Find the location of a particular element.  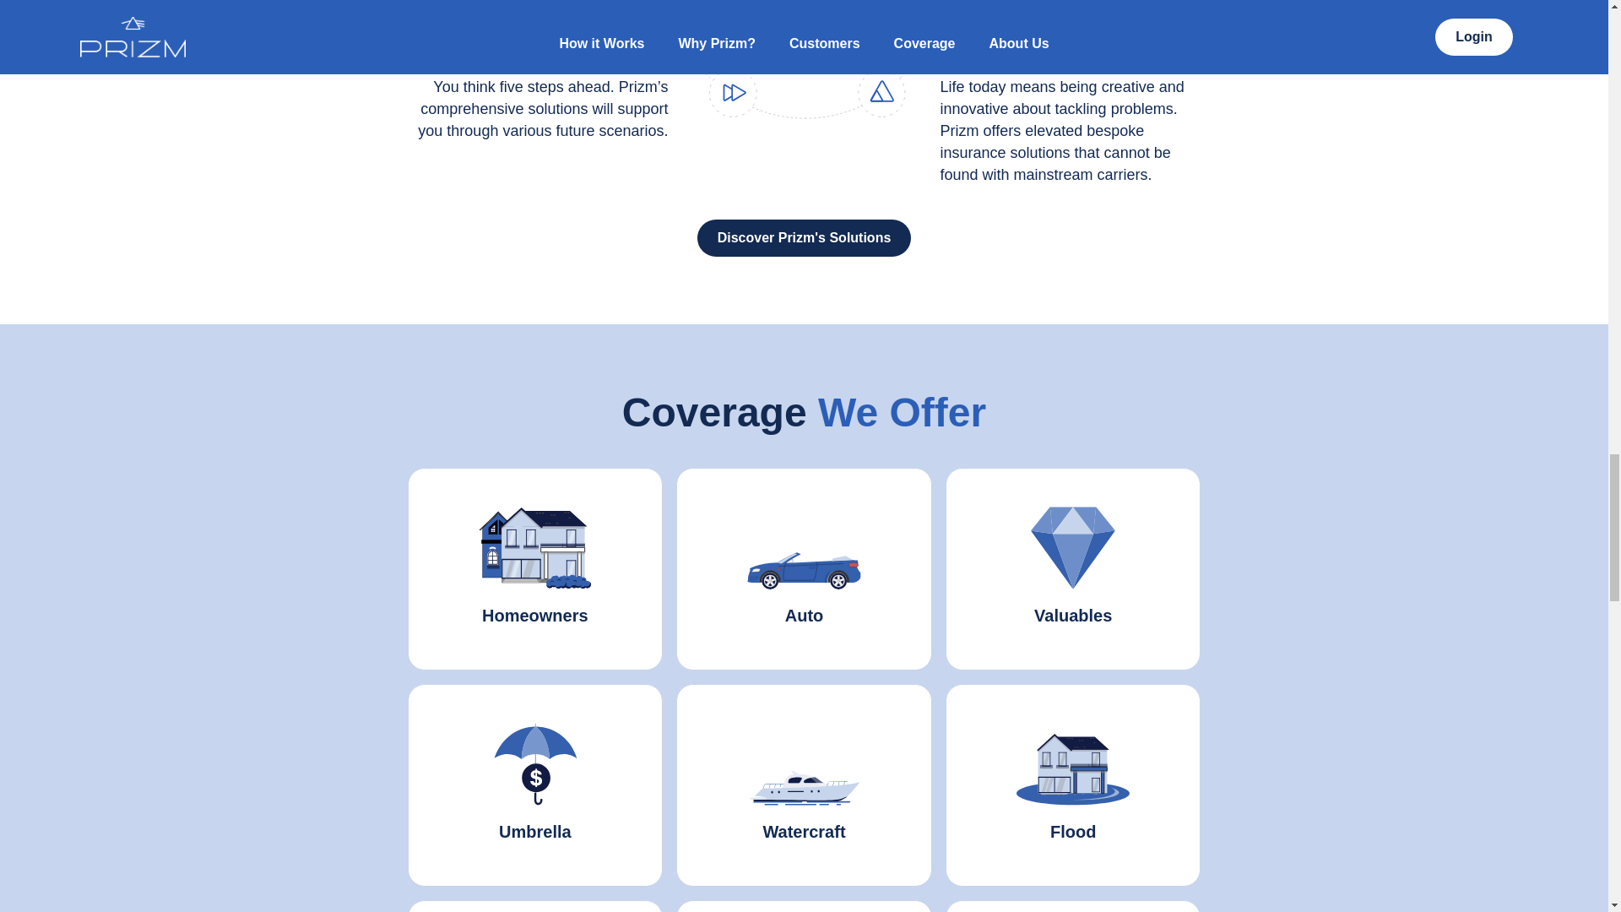

Learn More is located at coordinates (1073, 641).